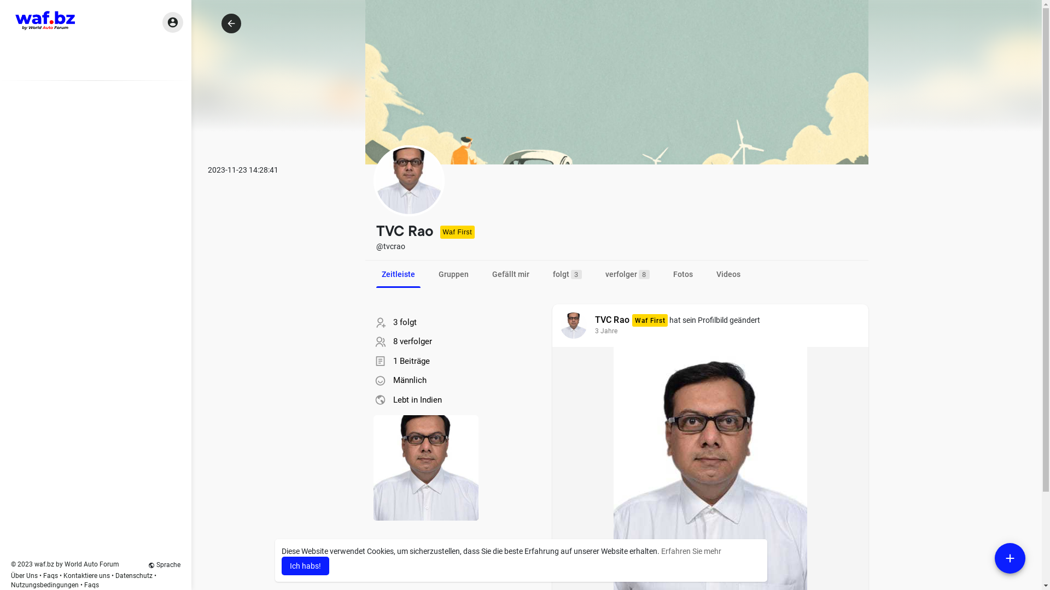 The image size is (1050, 590). I want to click on Datenschutz, so click(134, 576).